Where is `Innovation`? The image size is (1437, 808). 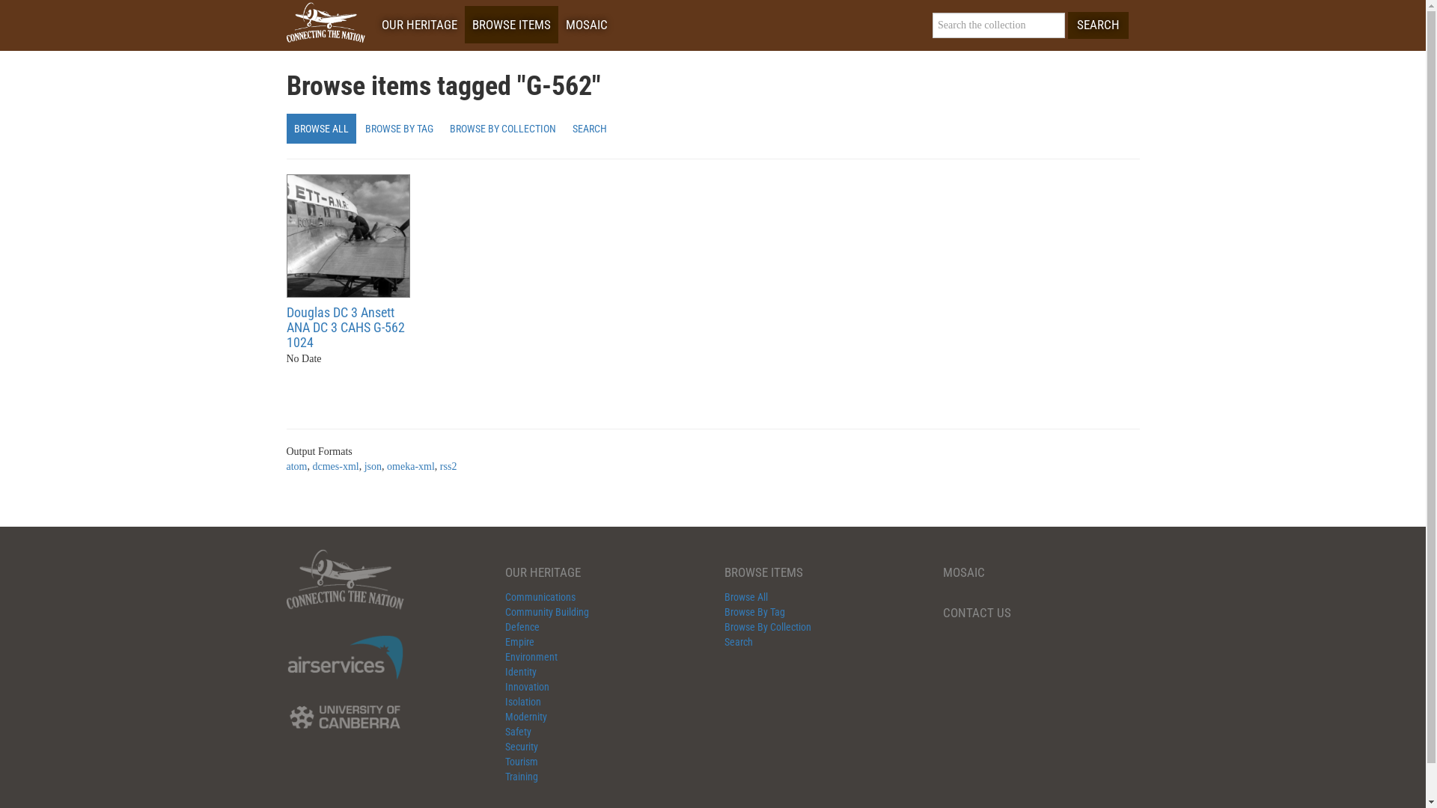 Innovation is located at coordinates (527, 687).